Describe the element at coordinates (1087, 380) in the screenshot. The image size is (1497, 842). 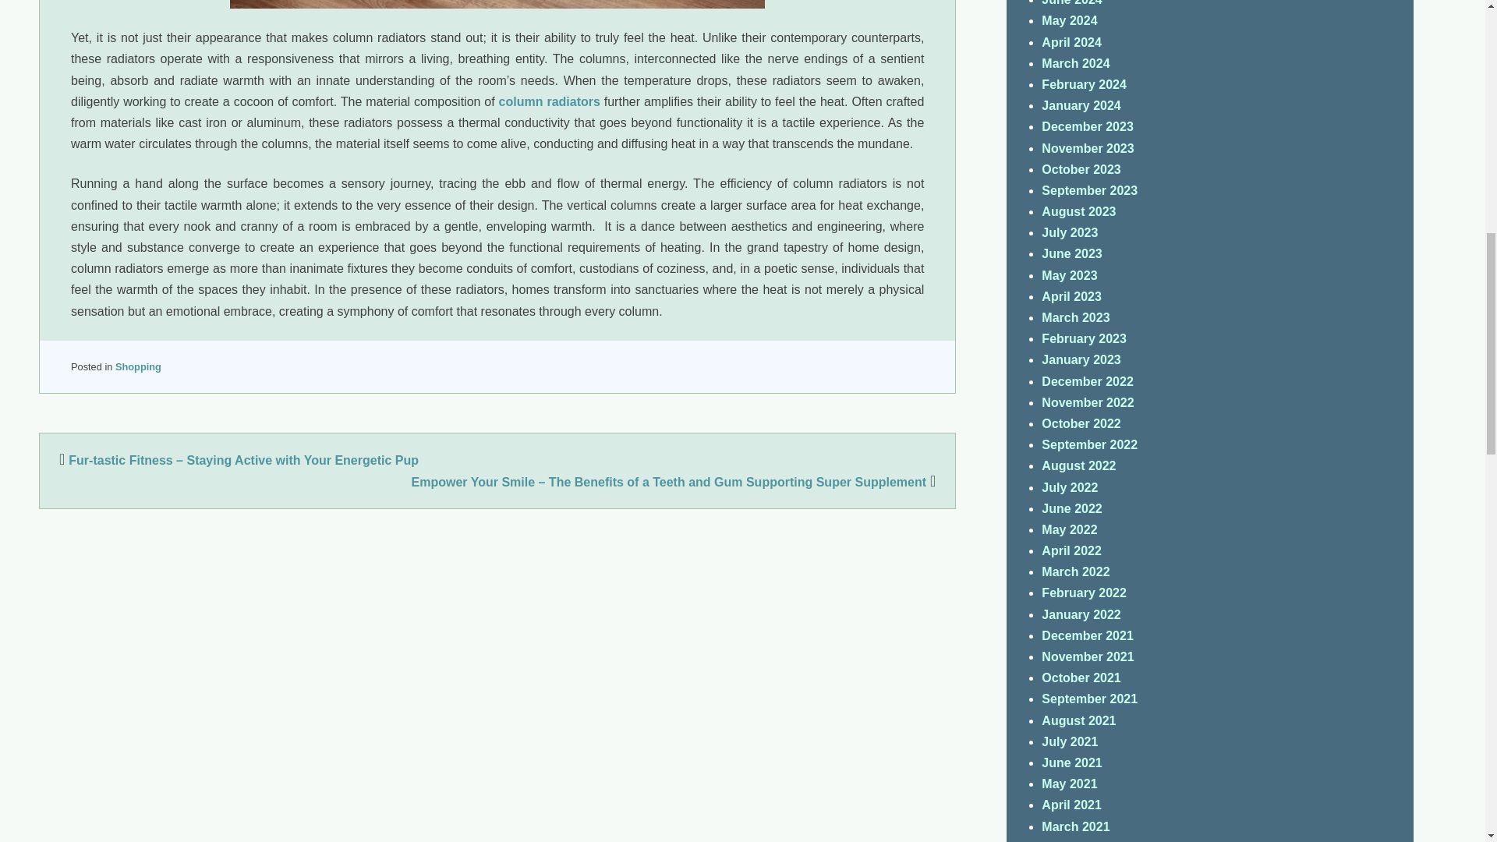
I see `December 2022` at that location.